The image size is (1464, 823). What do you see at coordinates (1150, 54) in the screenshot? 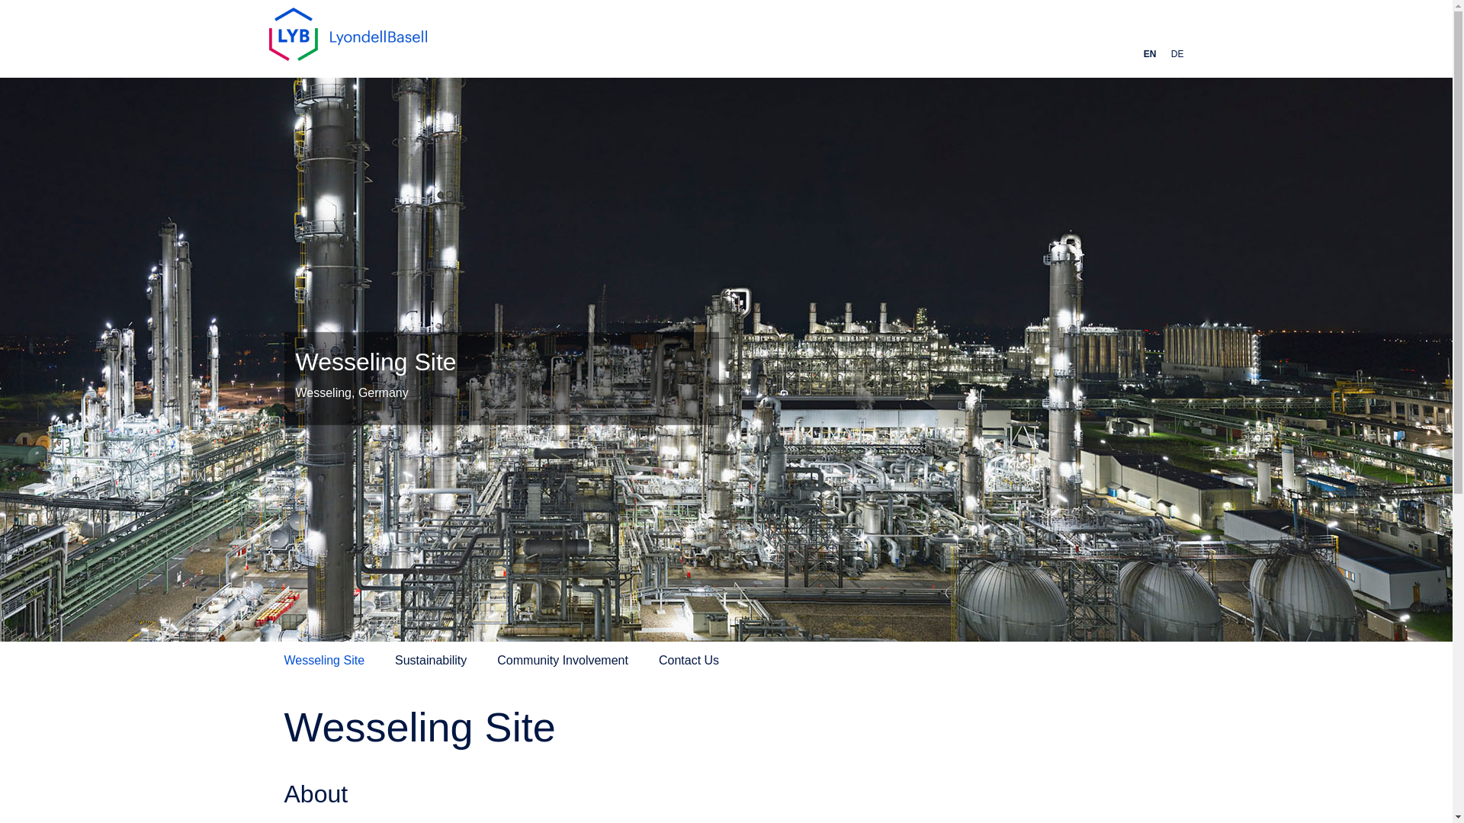
I see `EN` at bounding box center [1150, 54].